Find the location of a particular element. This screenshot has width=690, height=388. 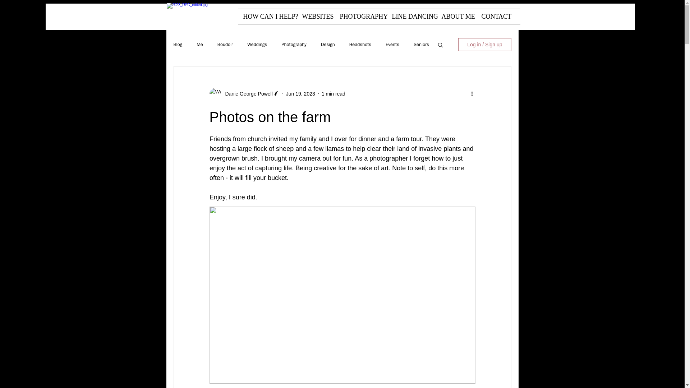

1 min read is located at coordinates (333, 93).